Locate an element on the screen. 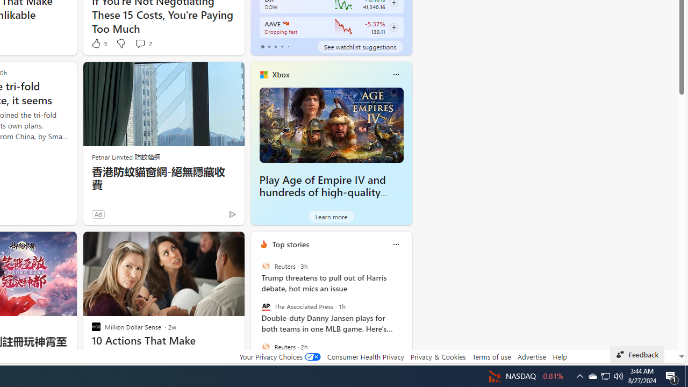  The Associated Press is located at coordinates (266, 306).